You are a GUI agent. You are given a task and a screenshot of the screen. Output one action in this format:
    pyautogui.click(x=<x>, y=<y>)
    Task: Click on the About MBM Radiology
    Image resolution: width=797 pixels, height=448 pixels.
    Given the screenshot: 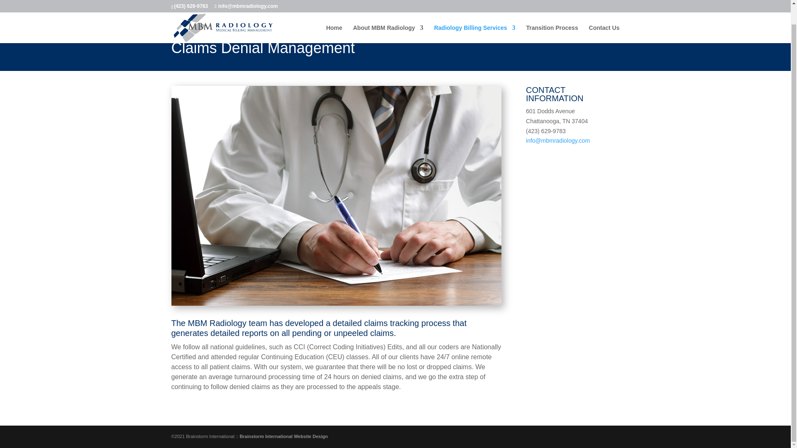 What is the action you would take?
    pyautogui.click(x=388, y=14)
    